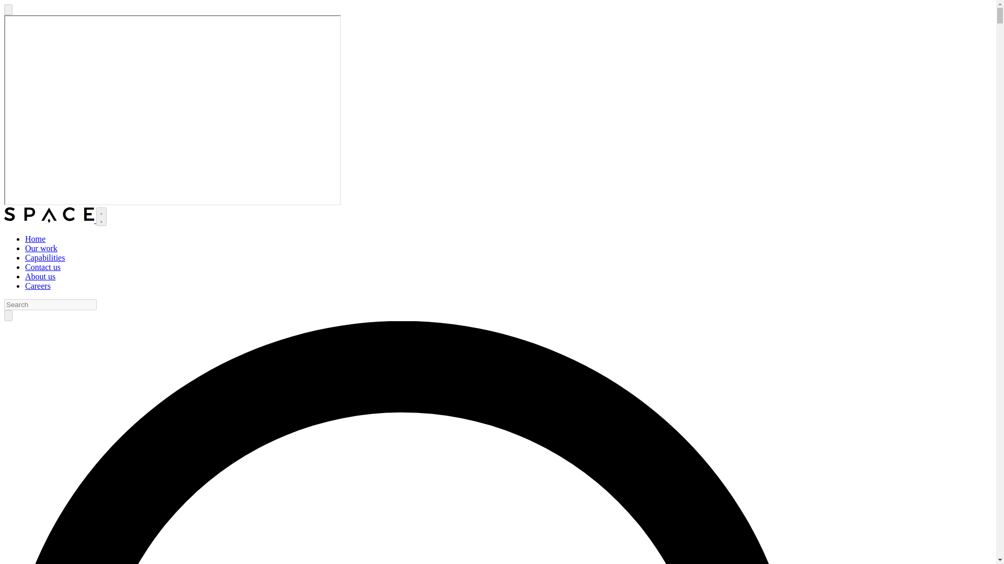 This screenshot has width=1004, height=564. Describe the element at coordinates (43, 267) in the screenshot. I see `Contact us` at that location.